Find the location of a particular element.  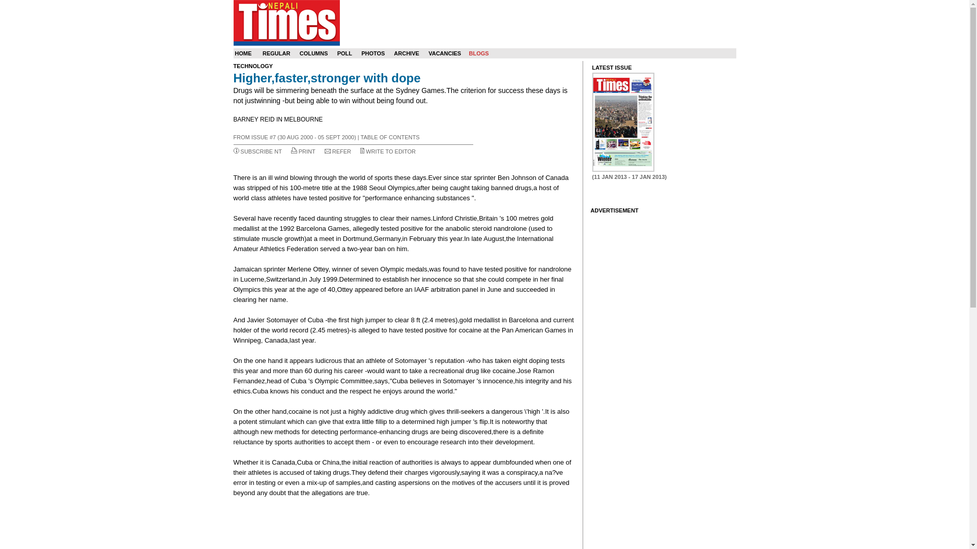

POLL is located at coordinates (344, 53).